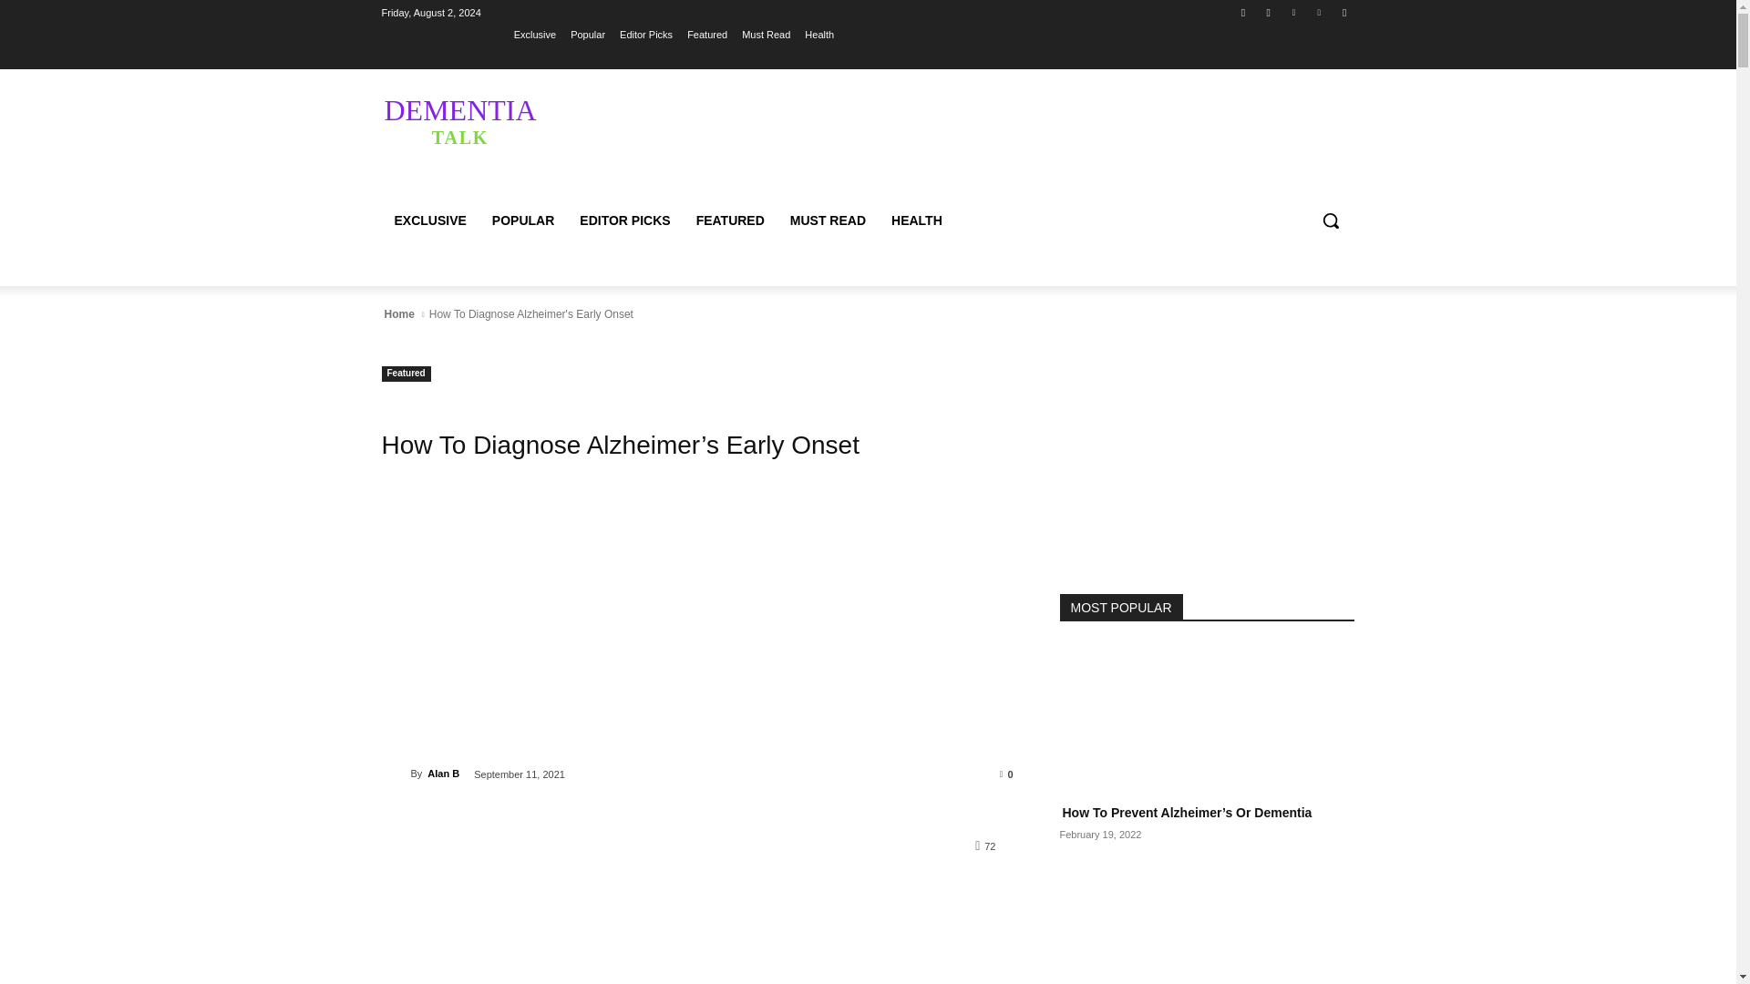 The height and width of the screenshot is (984, 1750). Describe the element at coordinates (587, 34) in the screenshot. I see `Popular` at that location.